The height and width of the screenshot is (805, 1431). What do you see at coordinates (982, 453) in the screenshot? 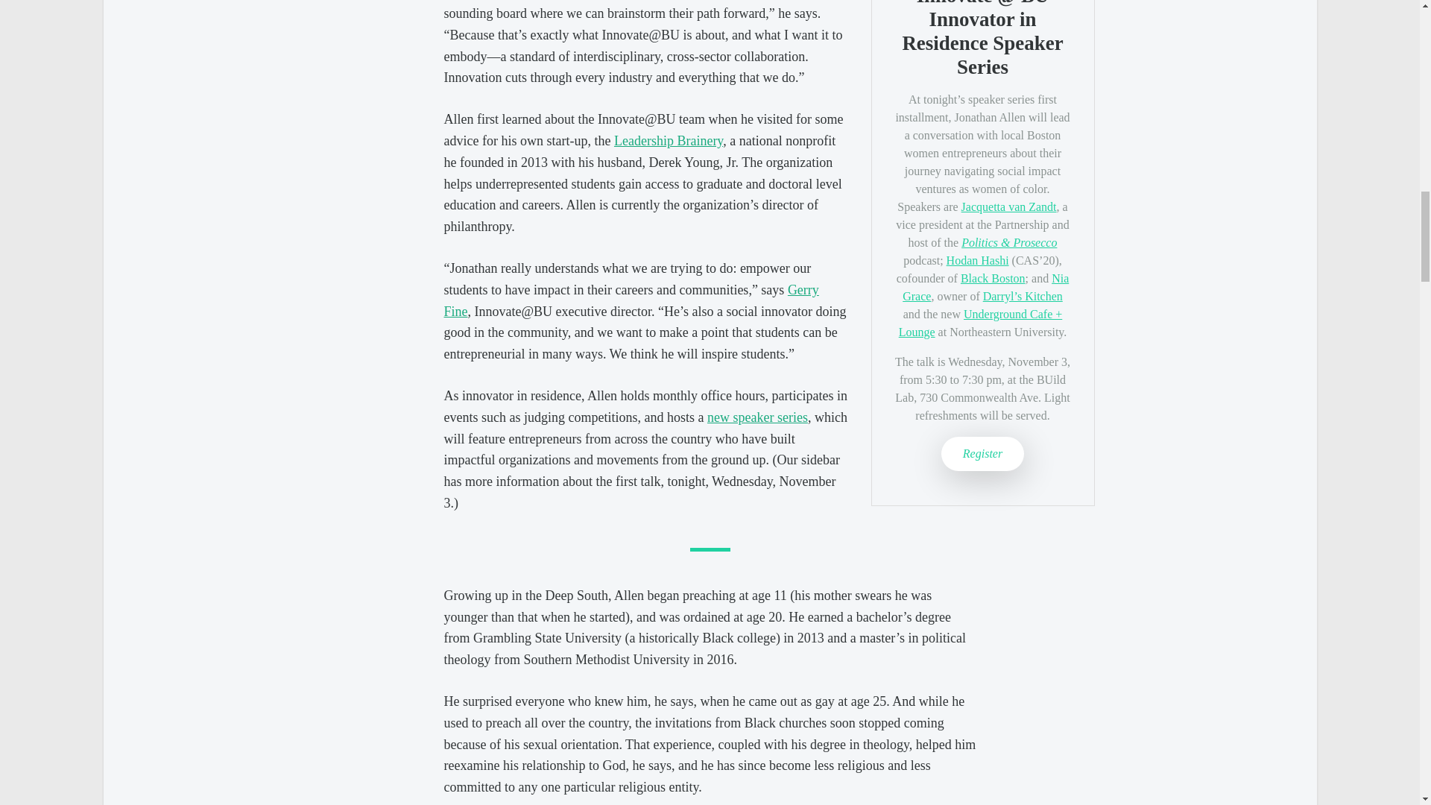
I see `Register` at bounding box center [982, 453].